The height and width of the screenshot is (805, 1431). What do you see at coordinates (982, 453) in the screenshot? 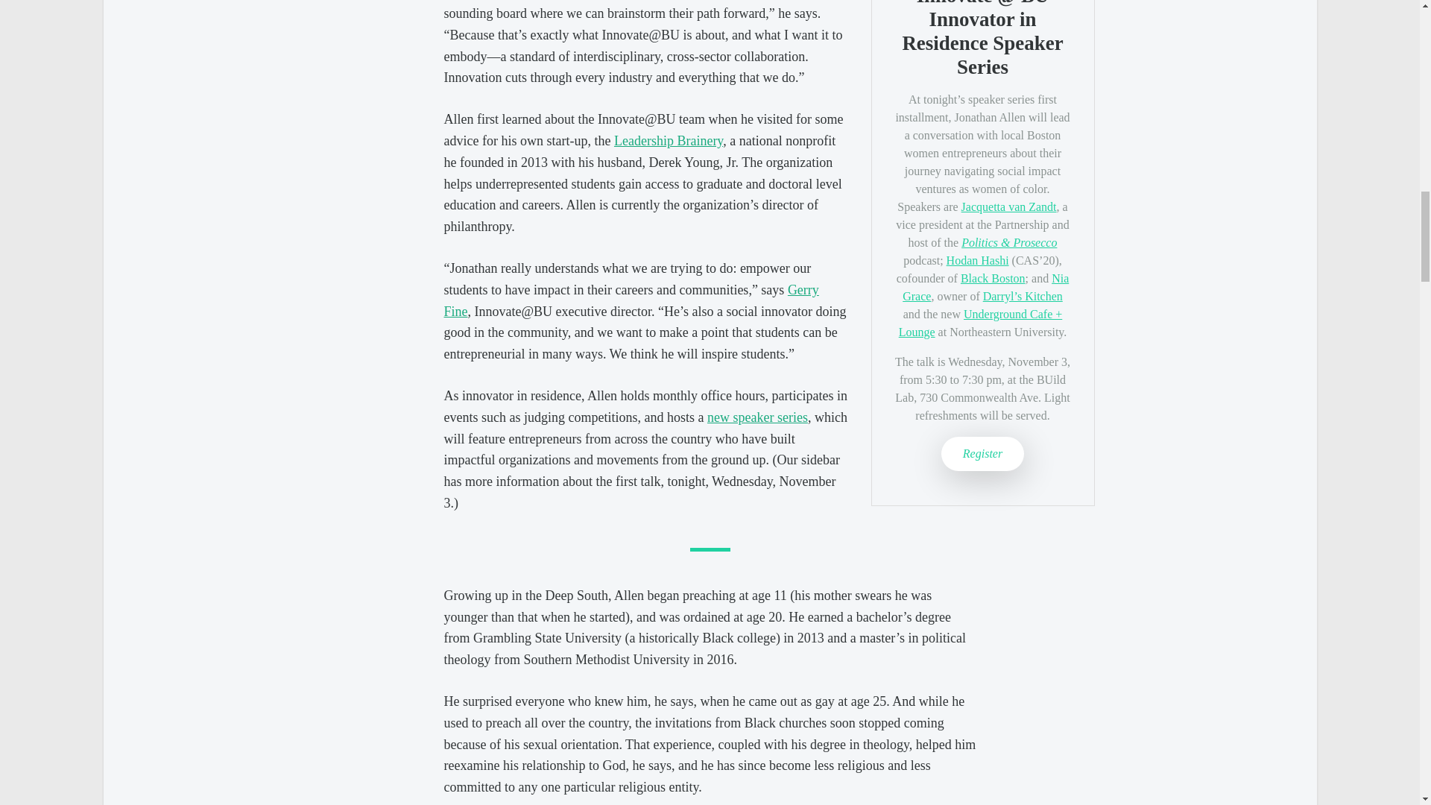
I see `Register` at bounding box center [982, 453].